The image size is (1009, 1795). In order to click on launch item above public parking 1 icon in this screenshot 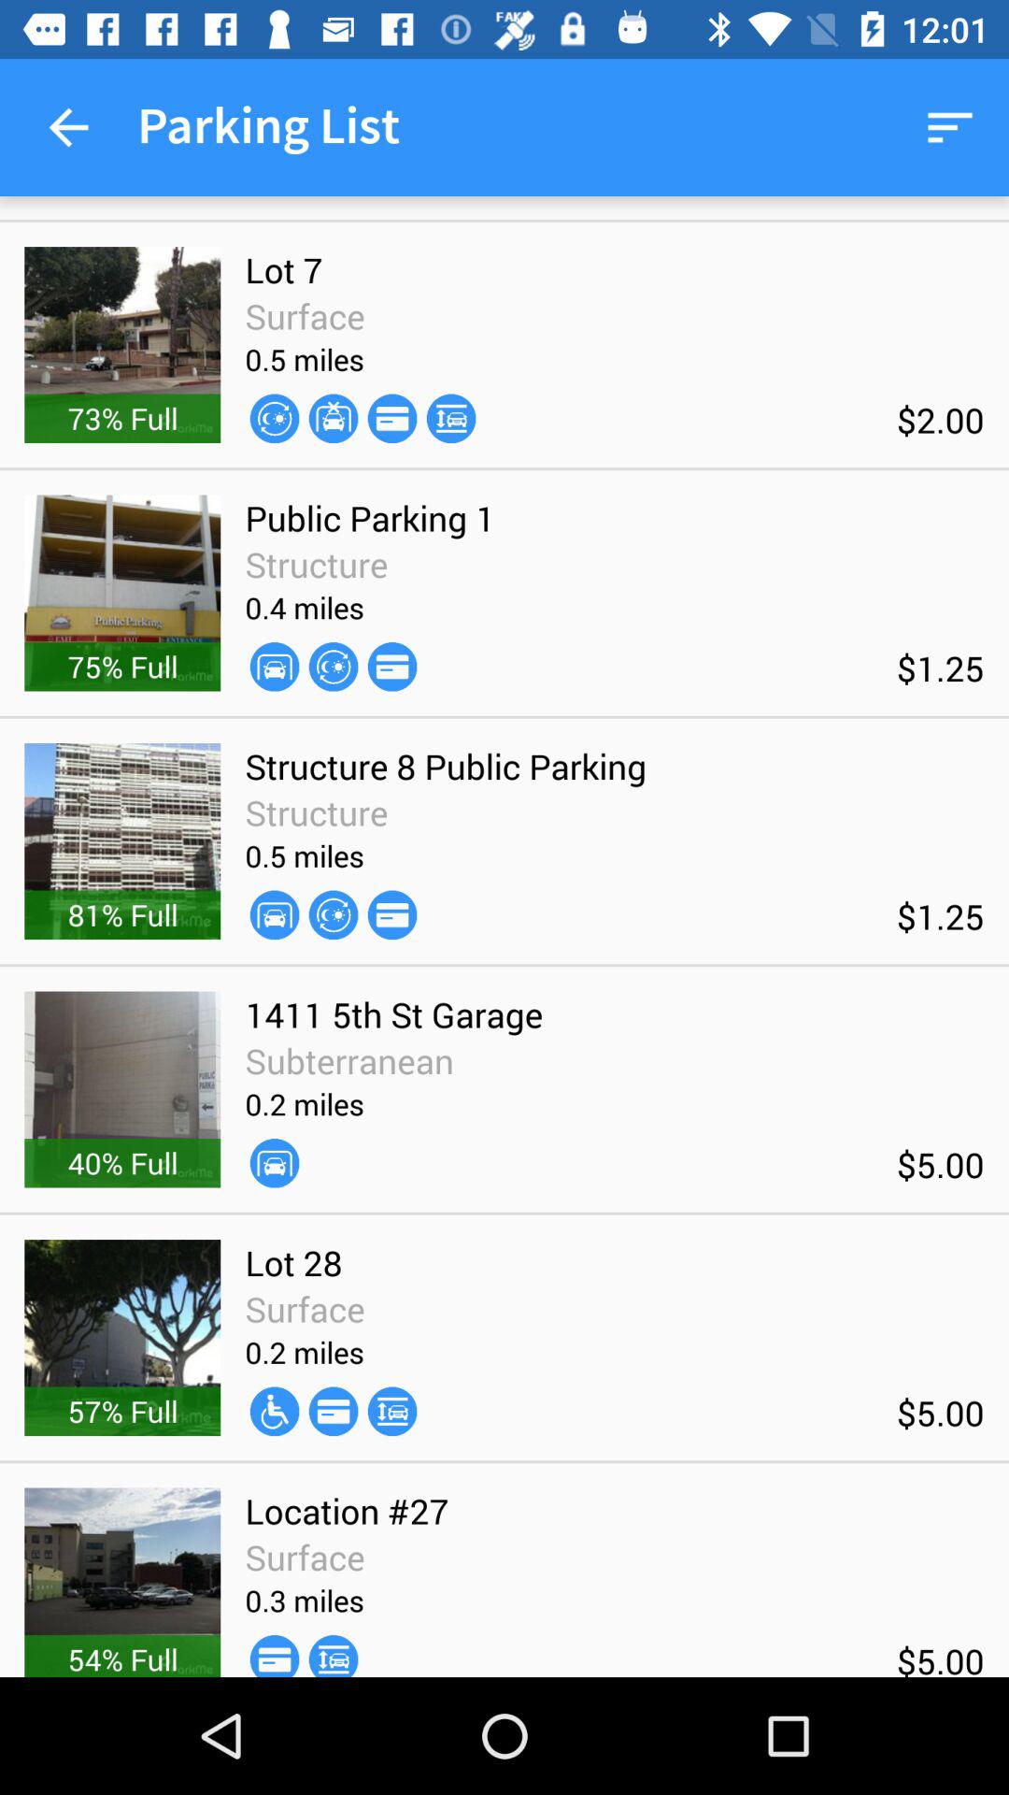, I will do `click(275, 419)`.